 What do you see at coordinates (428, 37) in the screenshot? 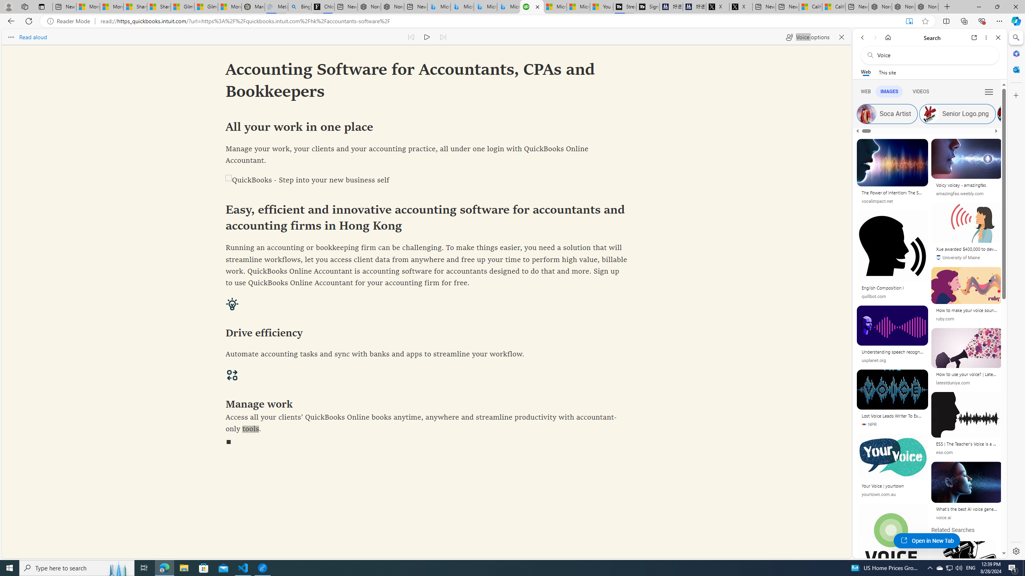
I see `Continue to read aloud (Ctrl+Shift+U)` at bounding box center [428, 37].